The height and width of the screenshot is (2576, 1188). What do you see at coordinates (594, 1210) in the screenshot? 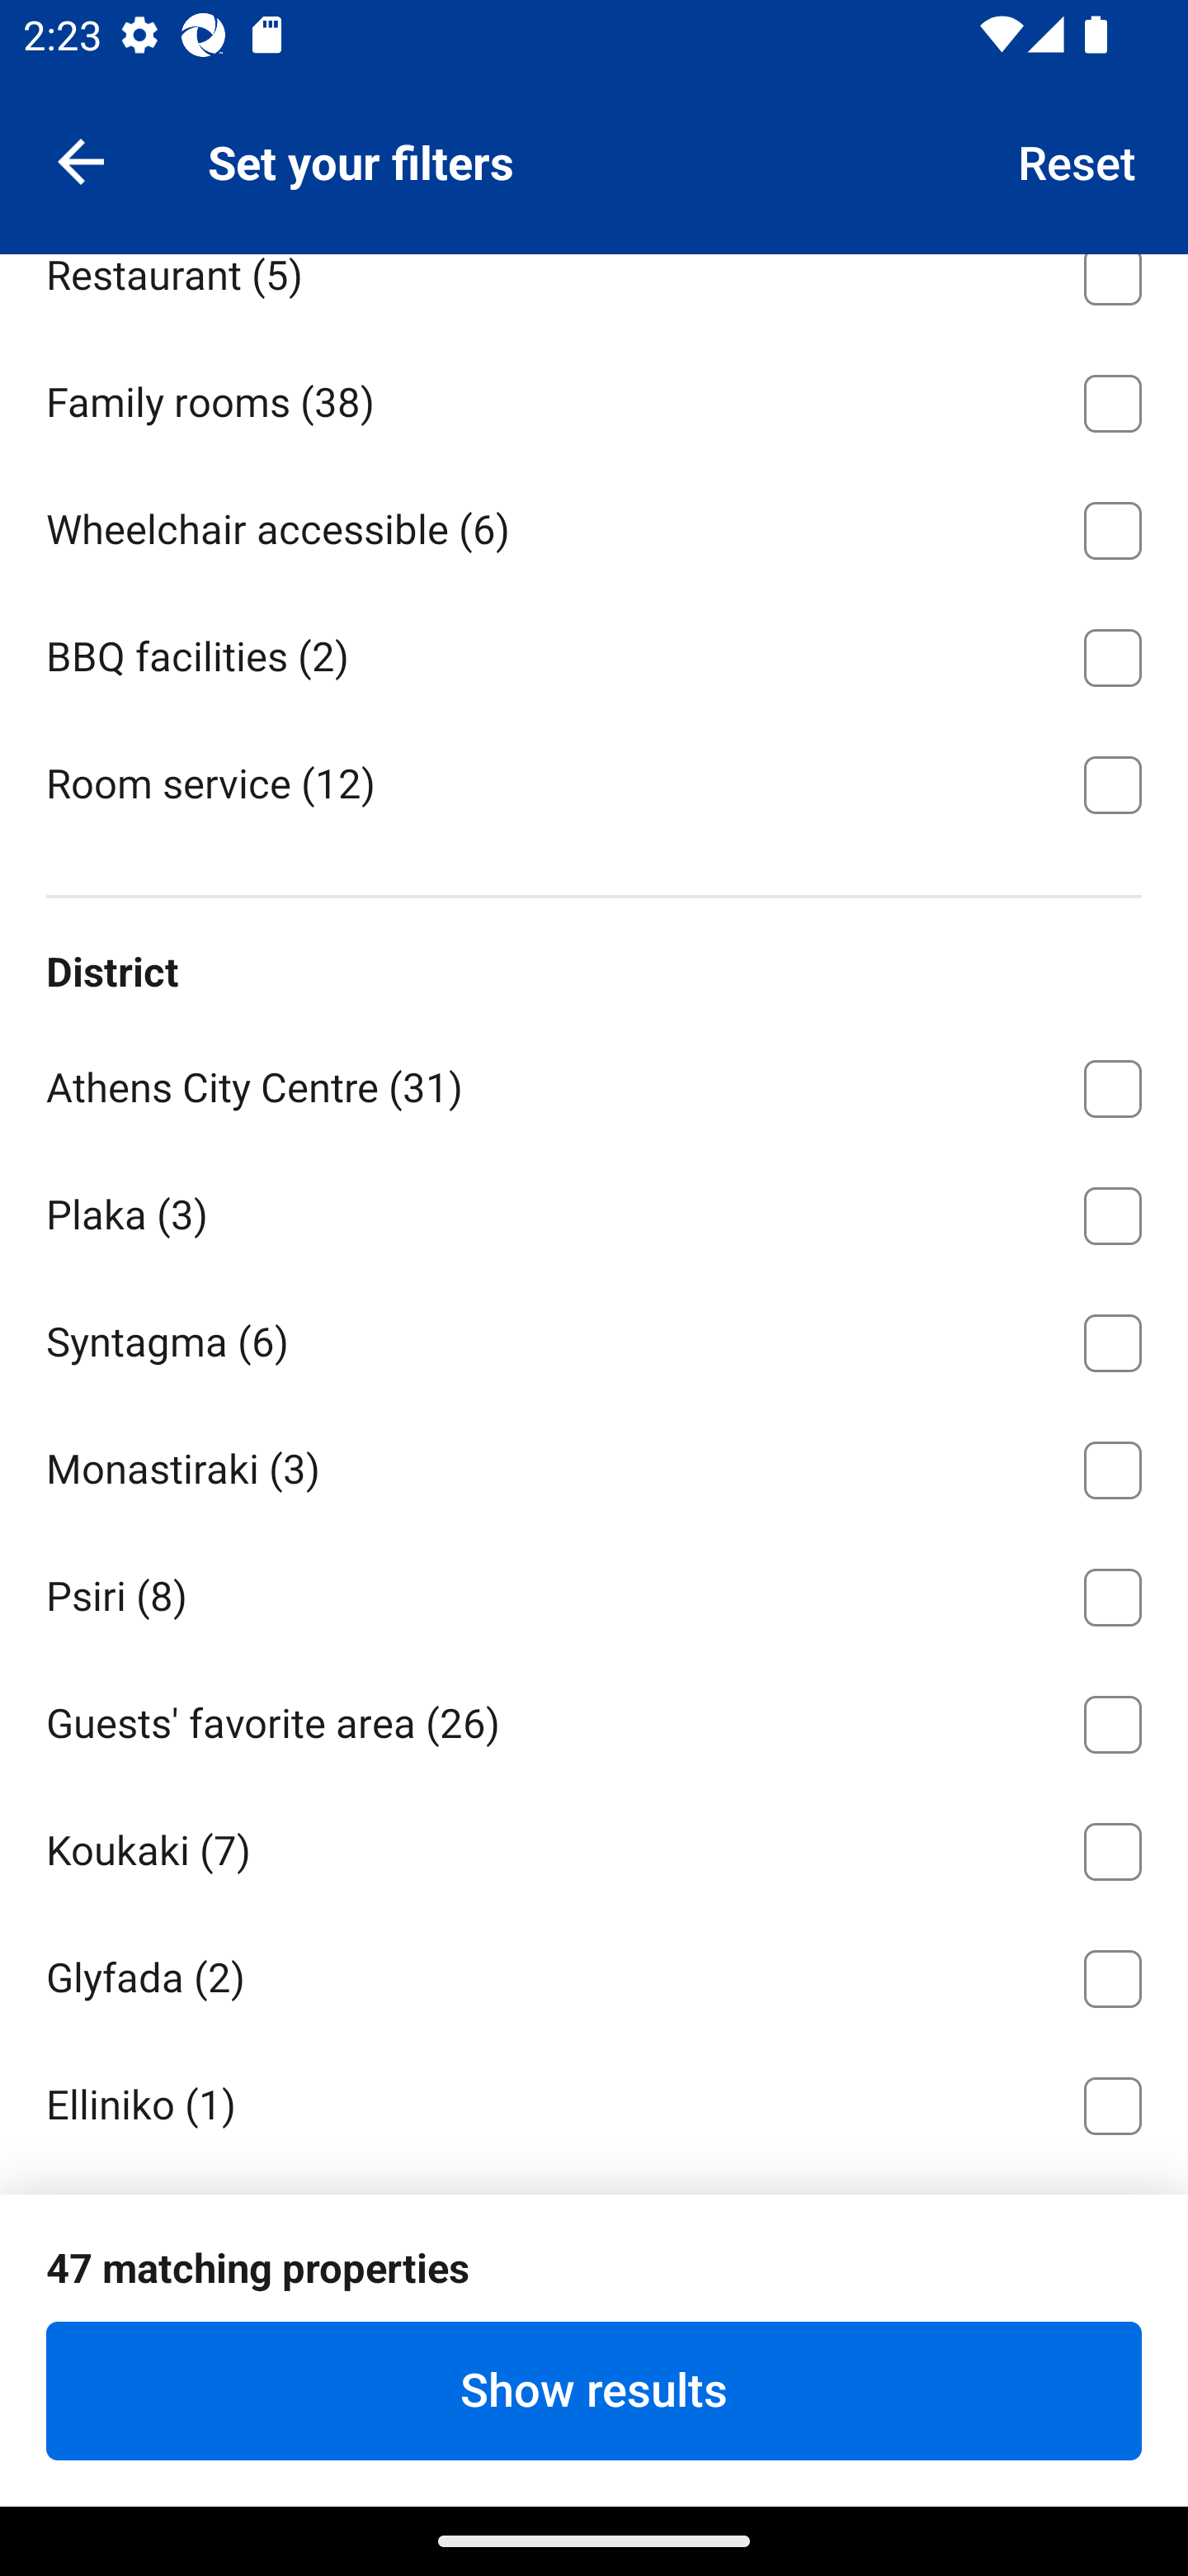
I see `Plaka ⁦(3)` at bounding box center [594, 1210].